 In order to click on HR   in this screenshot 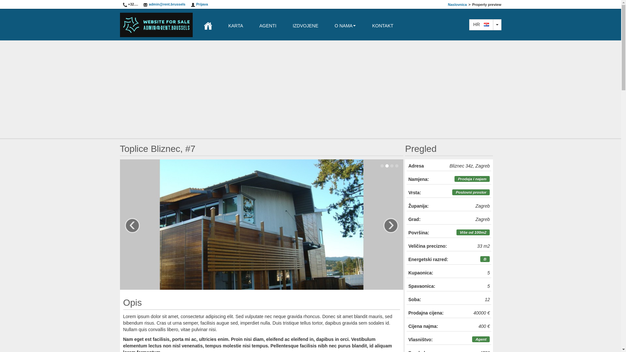, I will do `click(481, 25)`.